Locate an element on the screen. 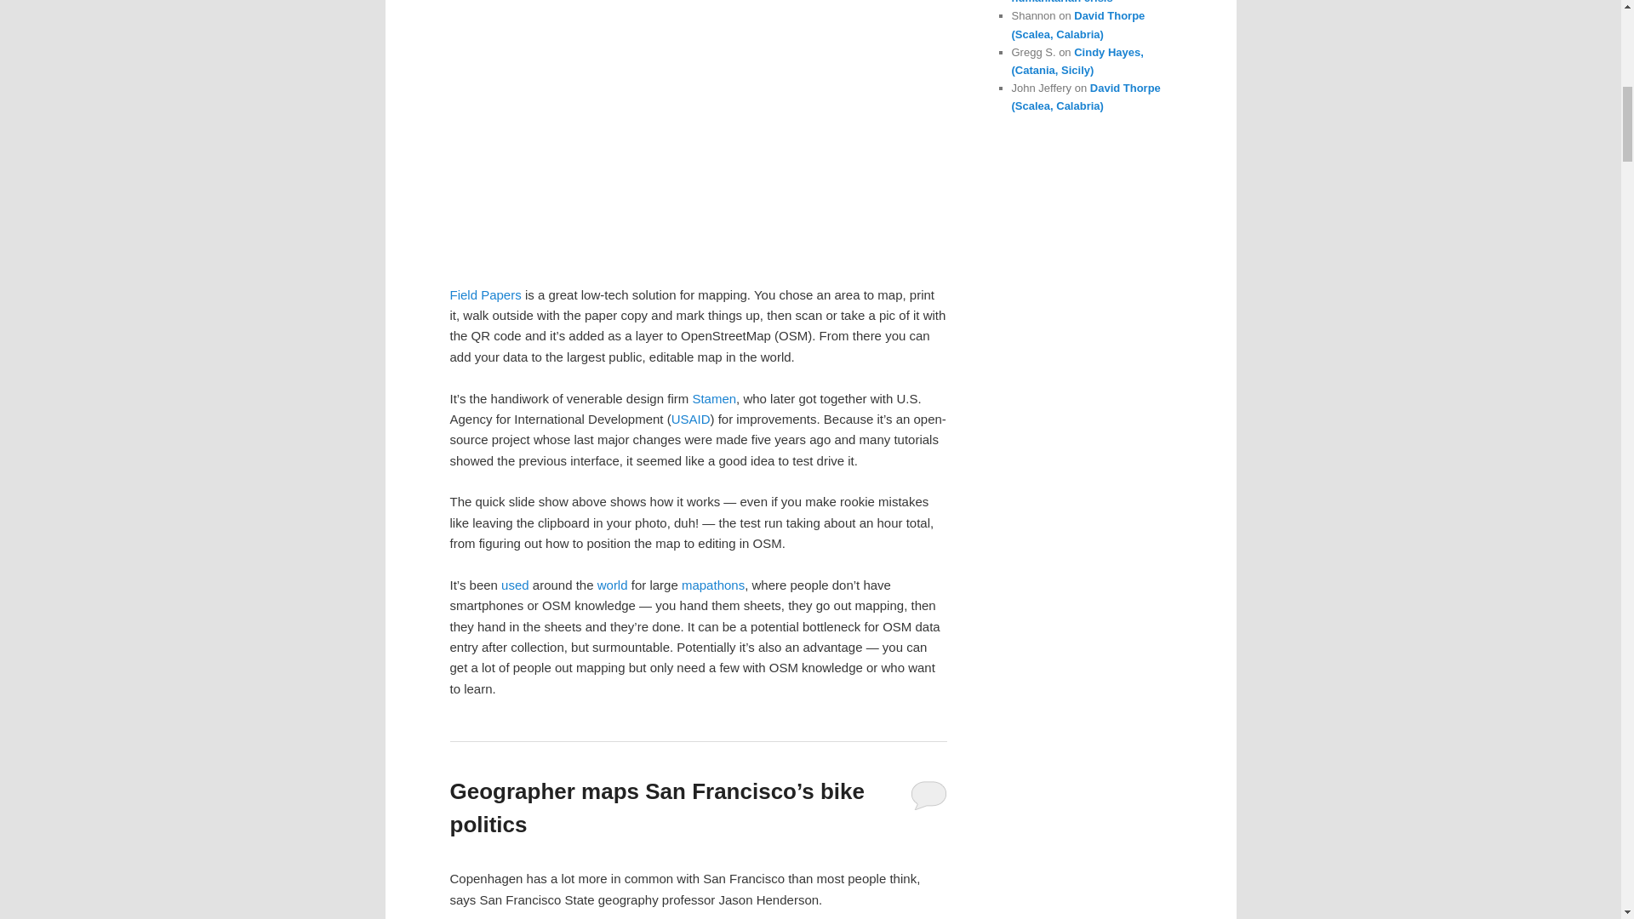 This screenshot has width=1634, height=919. USAID is located at coordinates (691, 419).